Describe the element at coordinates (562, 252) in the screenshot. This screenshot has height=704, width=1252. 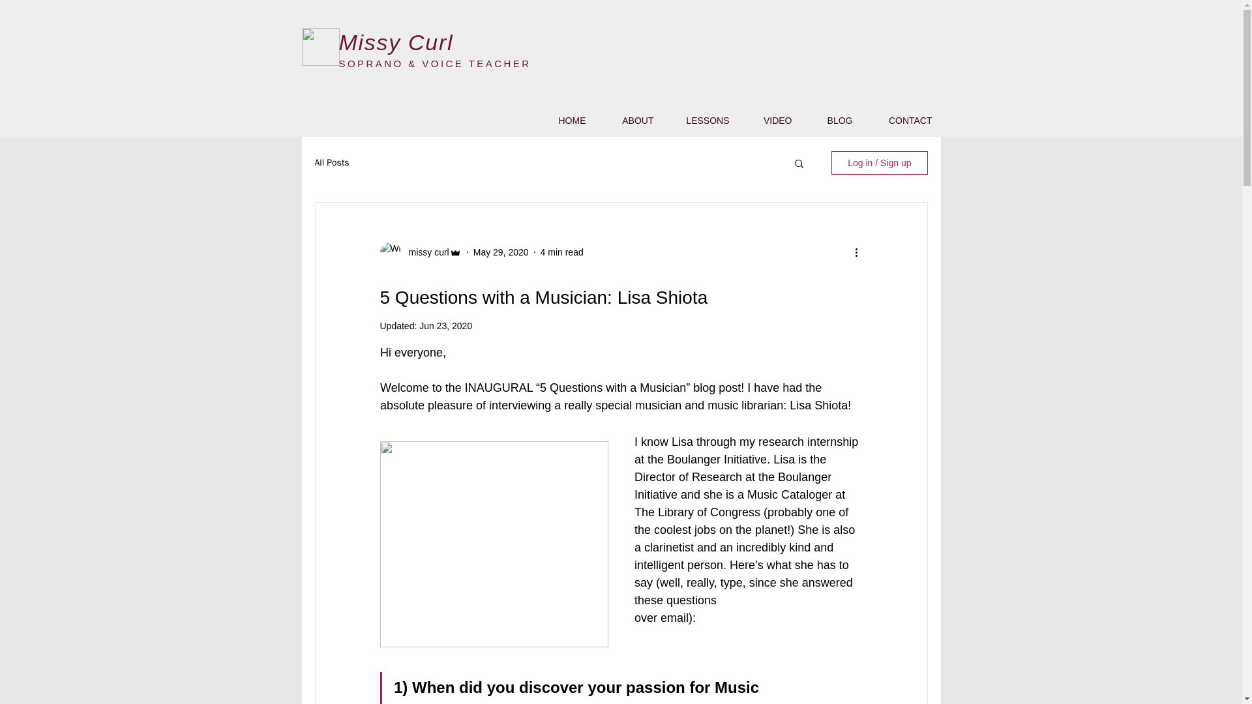
I see `4 min read` at that location.